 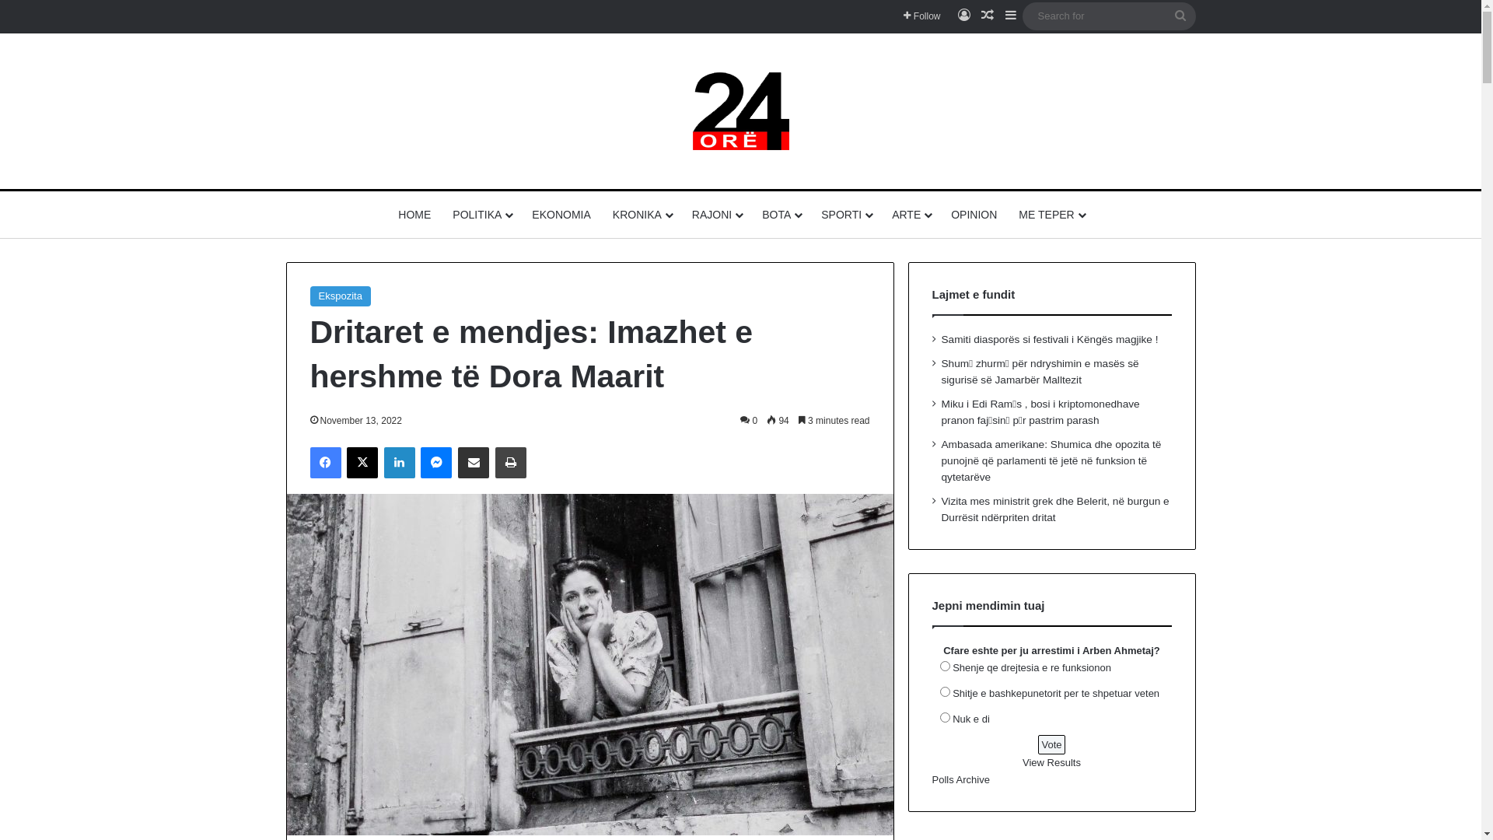 I want to click on Polls Archive, so click(x=961, y=779).